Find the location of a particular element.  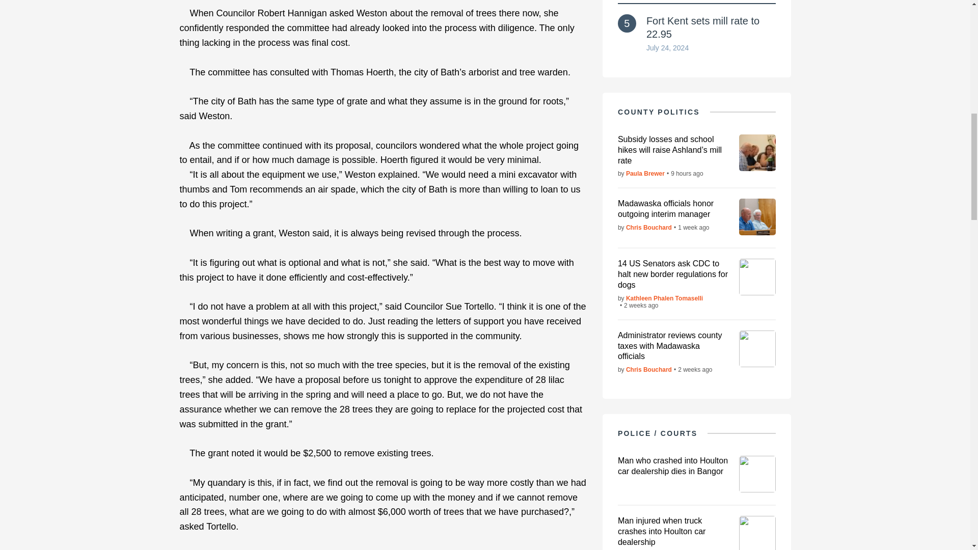

Posts by Kathleen Phalen Tomaselli is located at coordinates (664, 298).